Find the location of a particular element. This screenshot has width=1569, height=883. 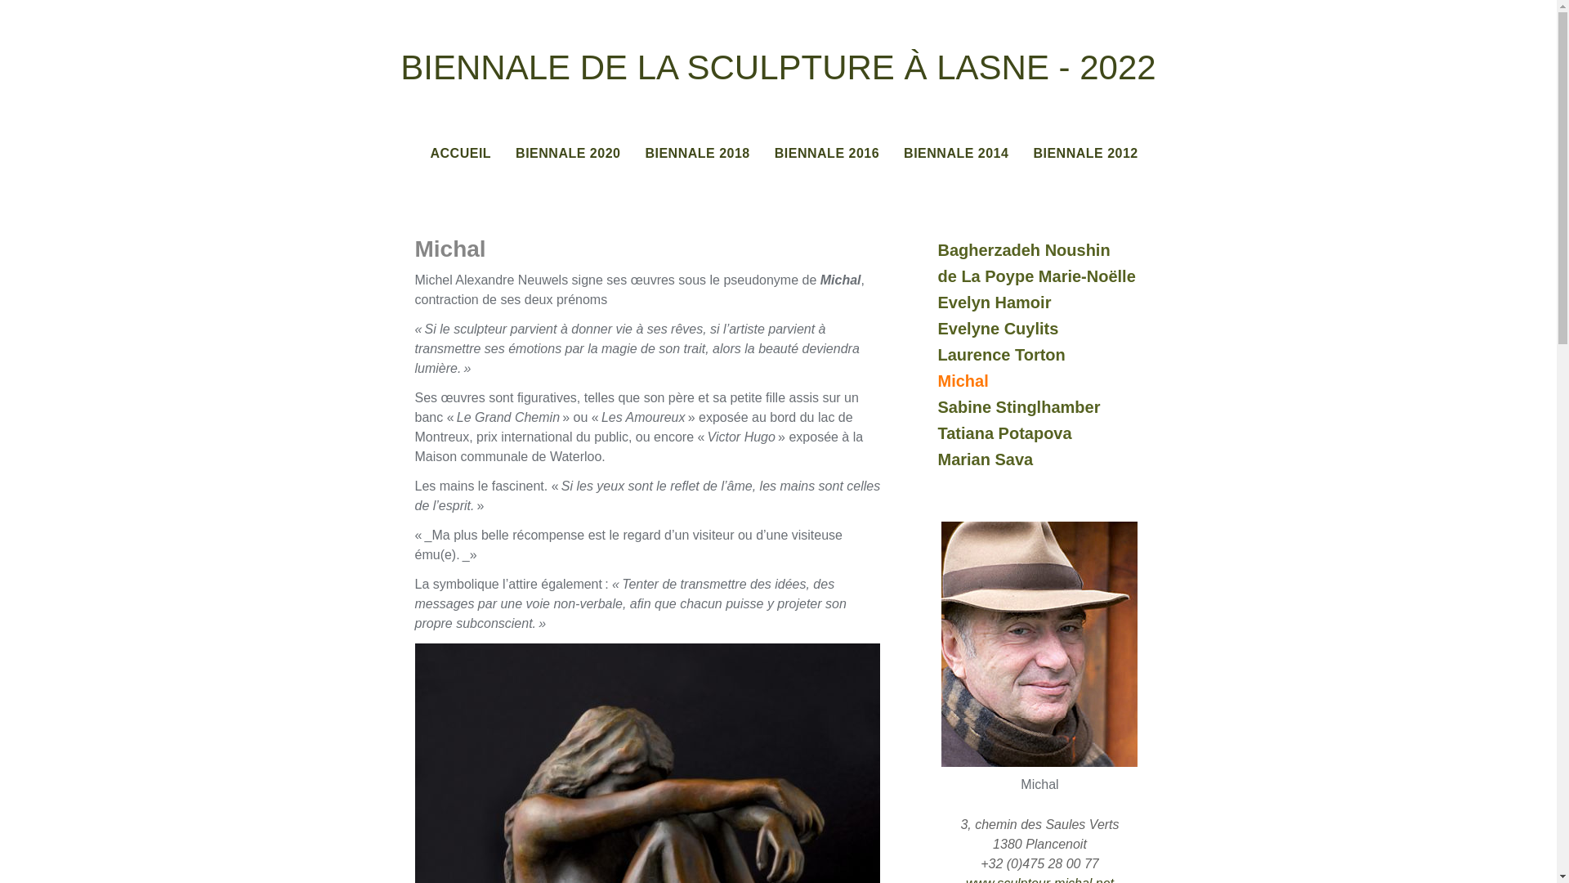

BIENNALE 2018 is located at coordinates (697, 154).